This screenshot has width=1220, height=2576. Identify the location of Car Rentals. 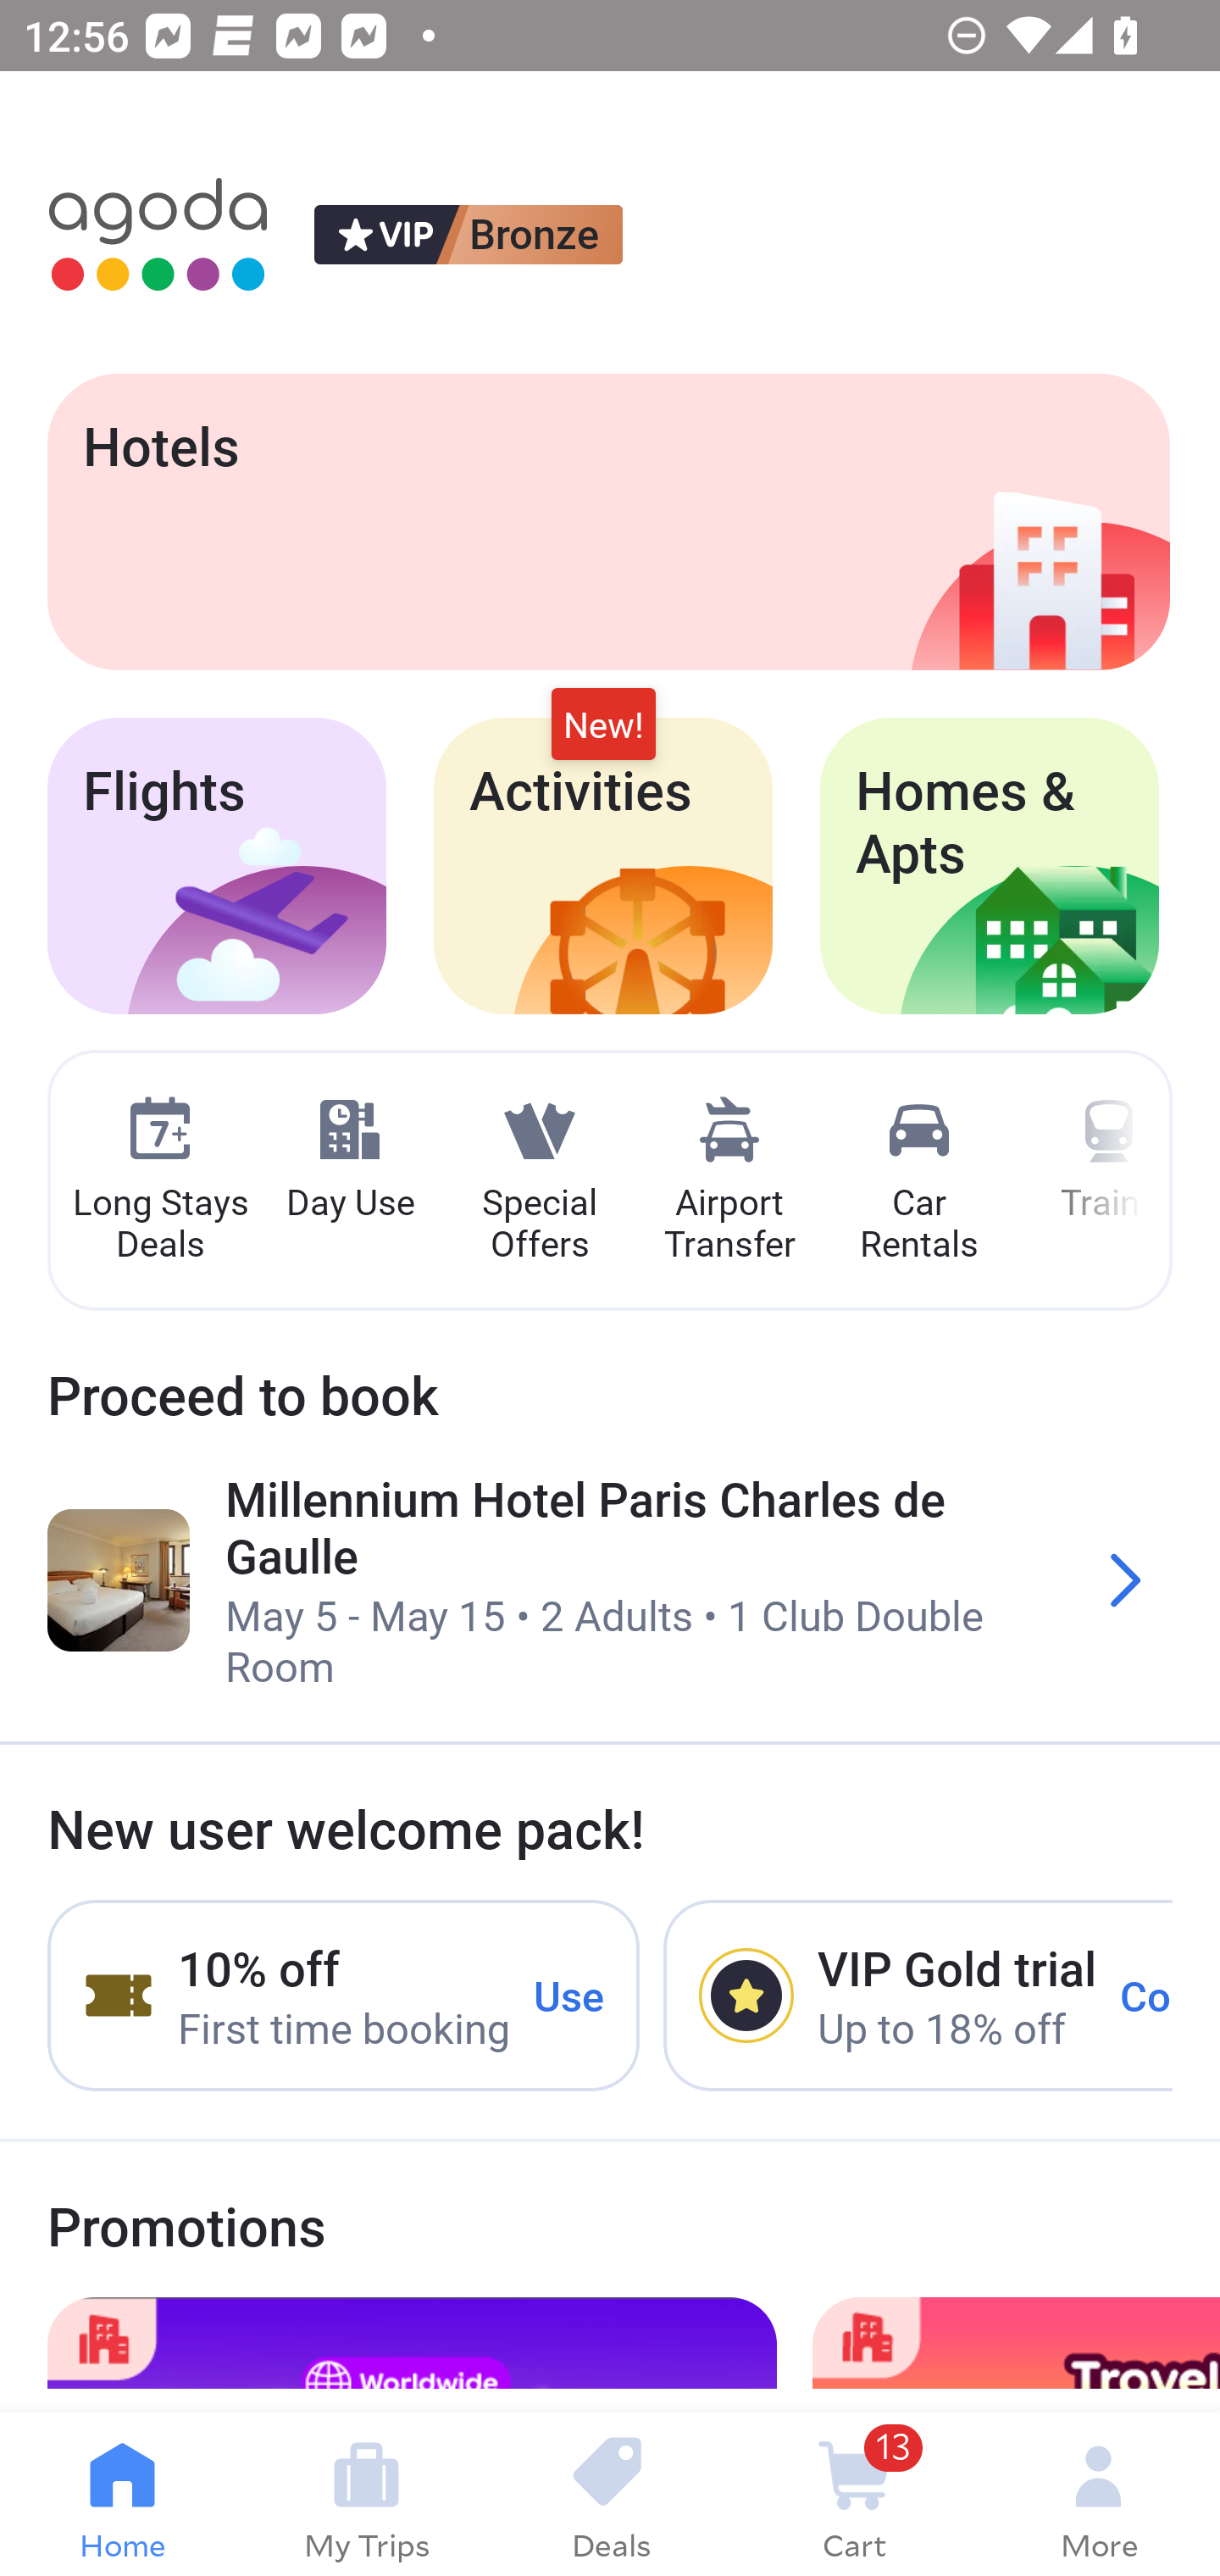
(918, 1181).